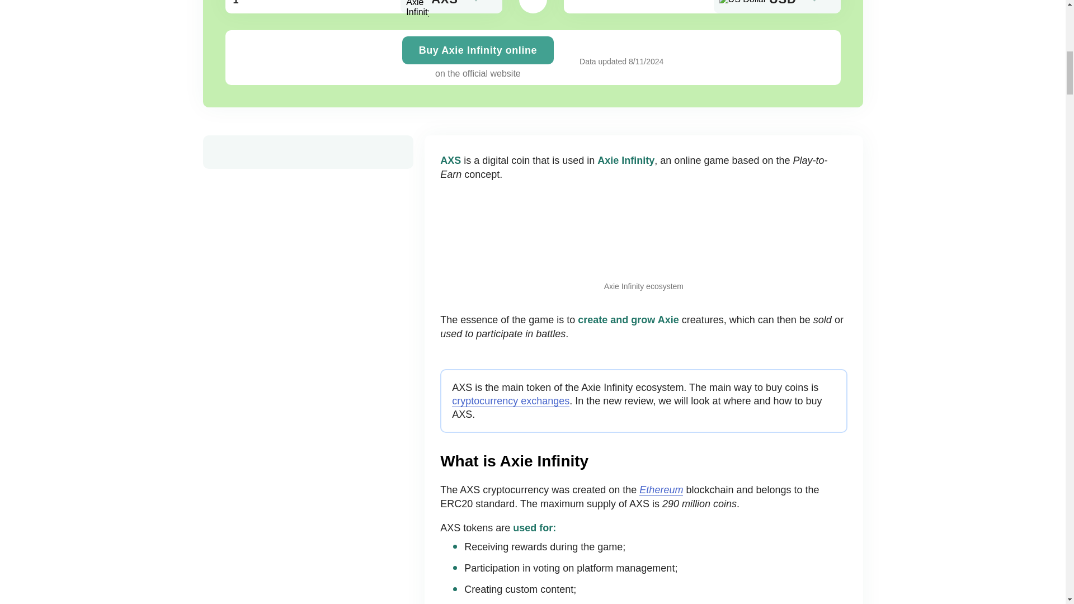 The height and width of the screenshot is (604, 1074). I want to click on 1, so click(362, 7).